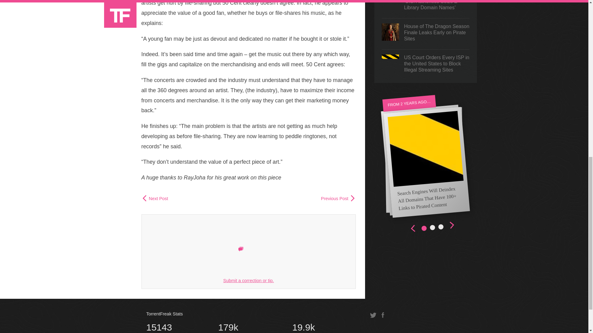 This screenshot has height=333, width=593. What do you see at coordinates (249, 281) in the screenshot?
I see `Submit a correction or tip.` at bounding box center [249, 281].